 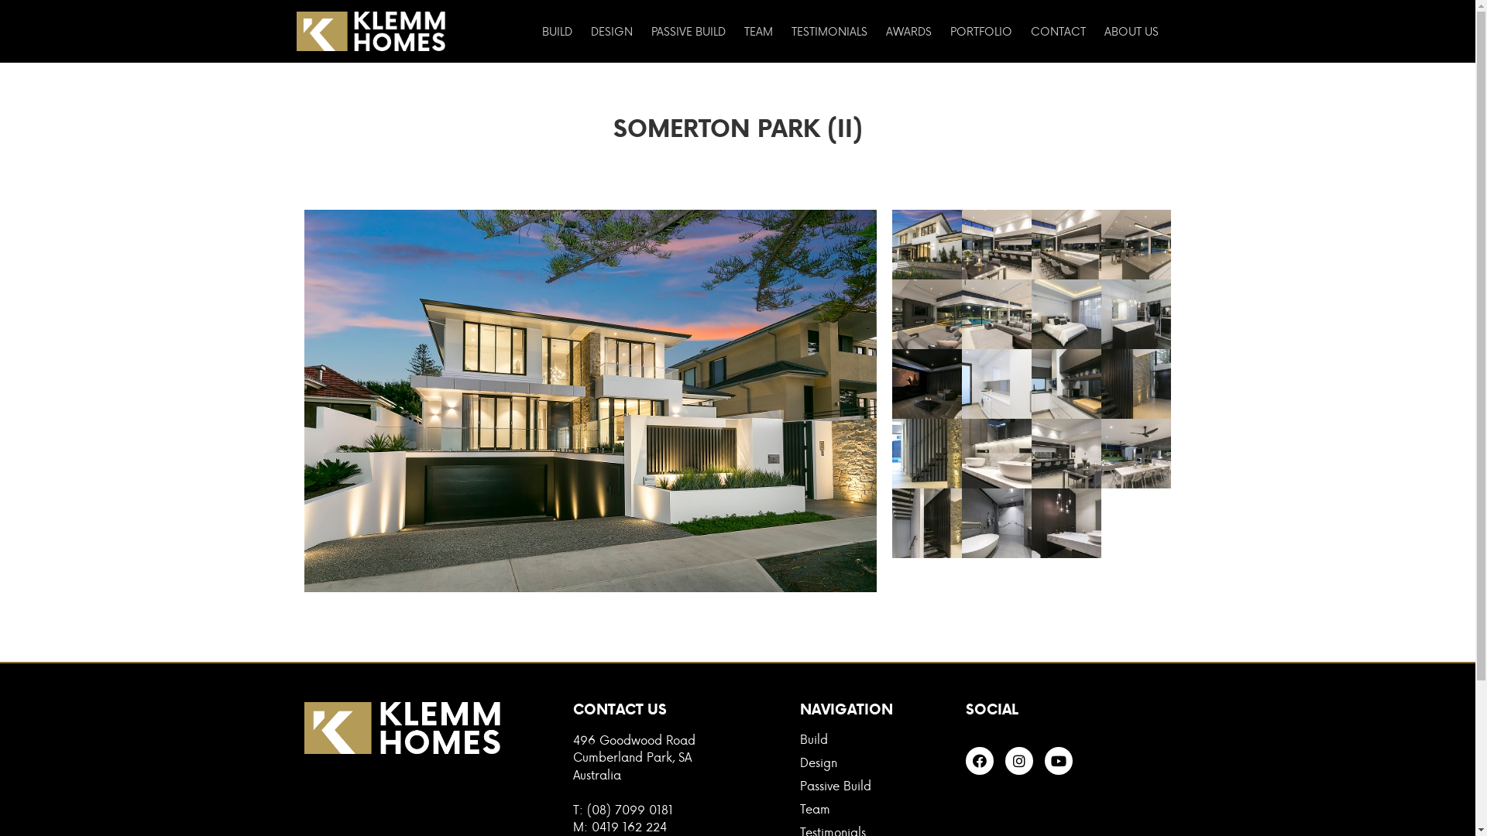 What do you see at coordinates (875, 809) in the screenshot?
I see `Team` at bounding box center [875, 809].